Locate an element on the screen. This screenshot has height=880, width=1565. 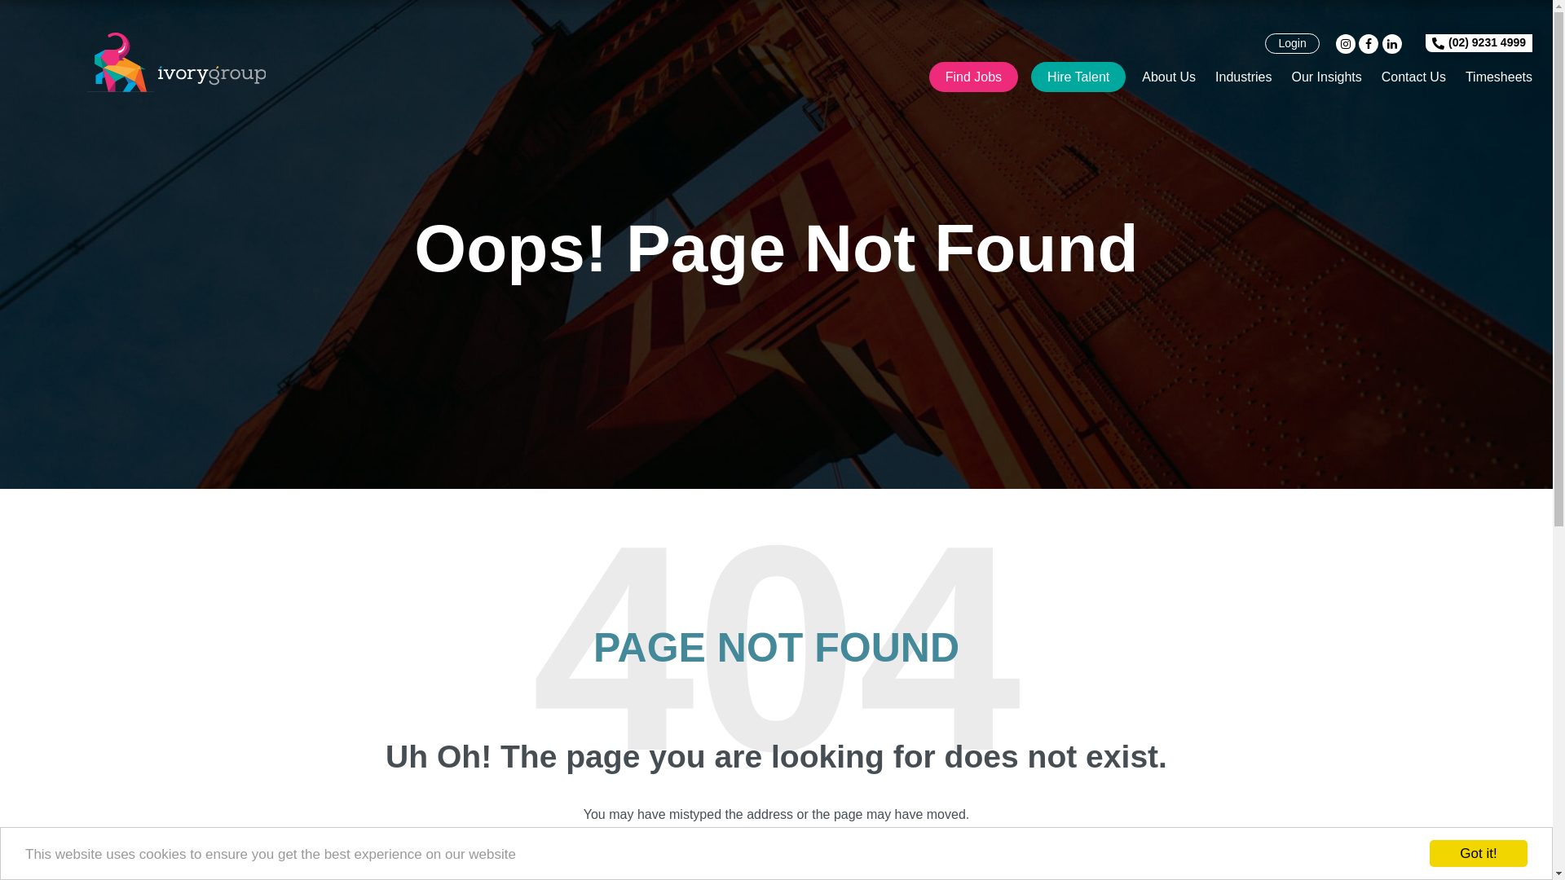
Got it! is located at coordinates (1479, 854).